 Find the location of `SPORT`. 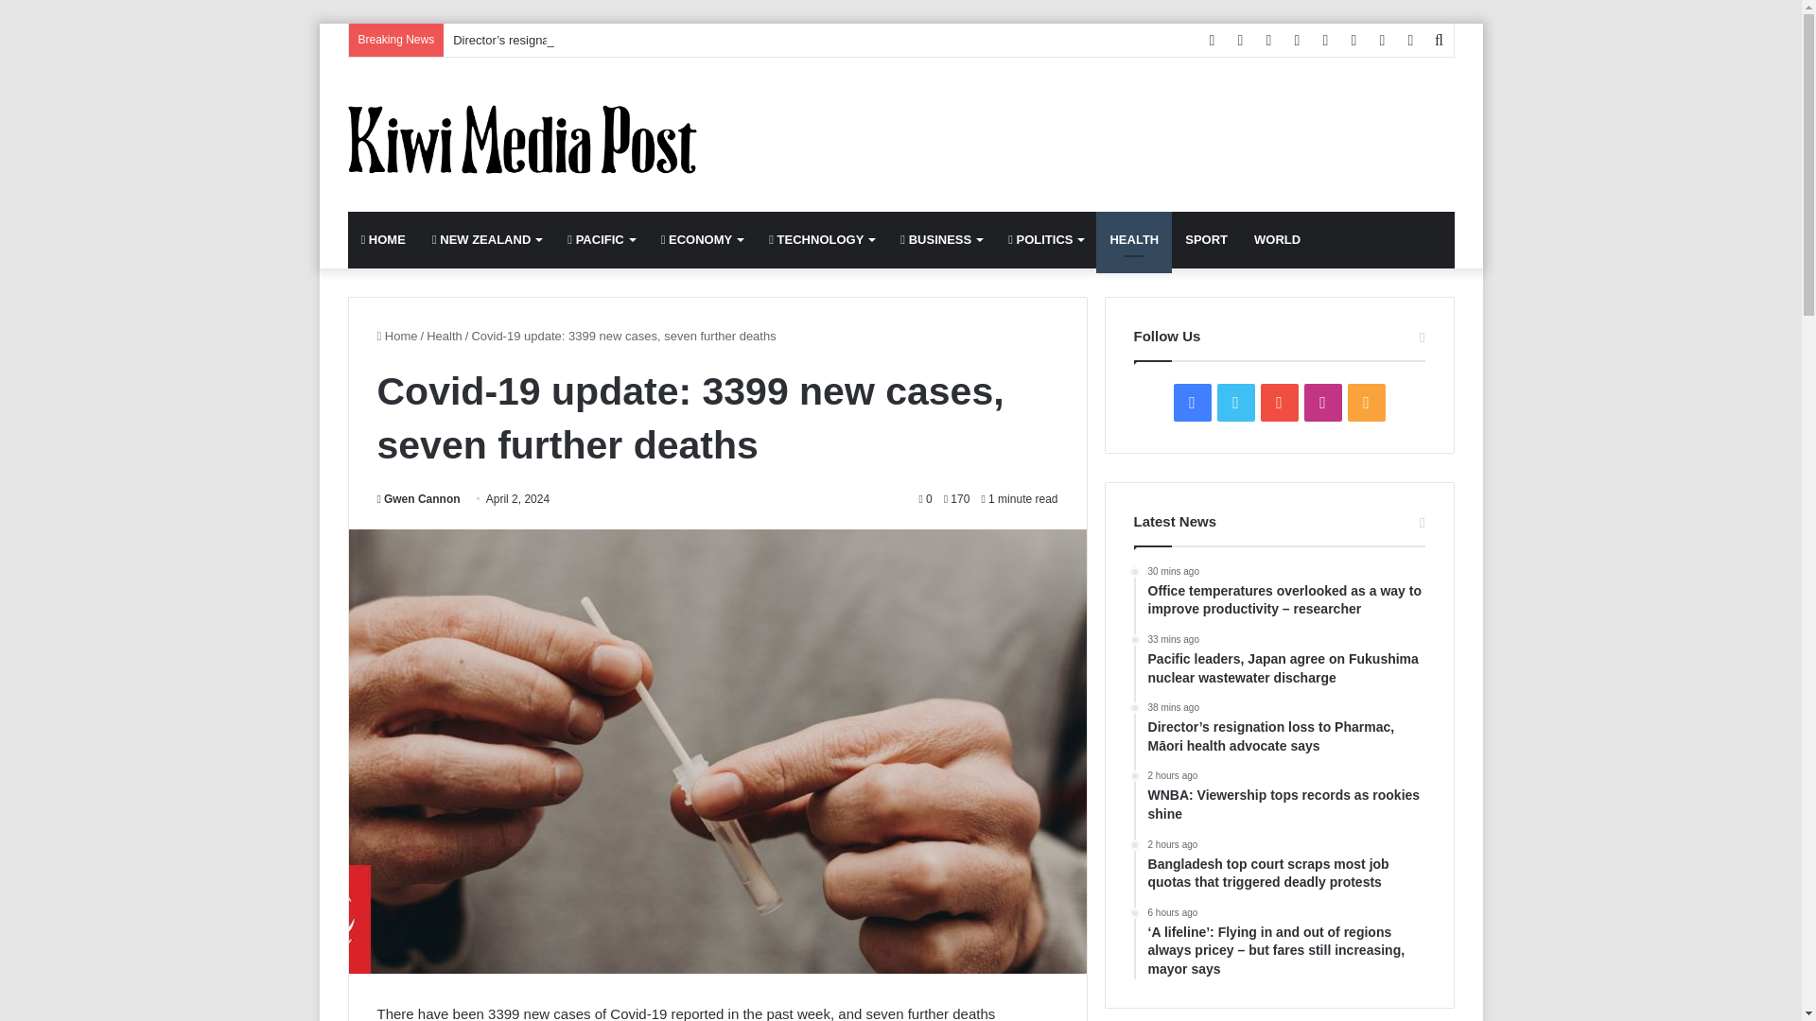

SPORT is located at coordinates (1205, 240).